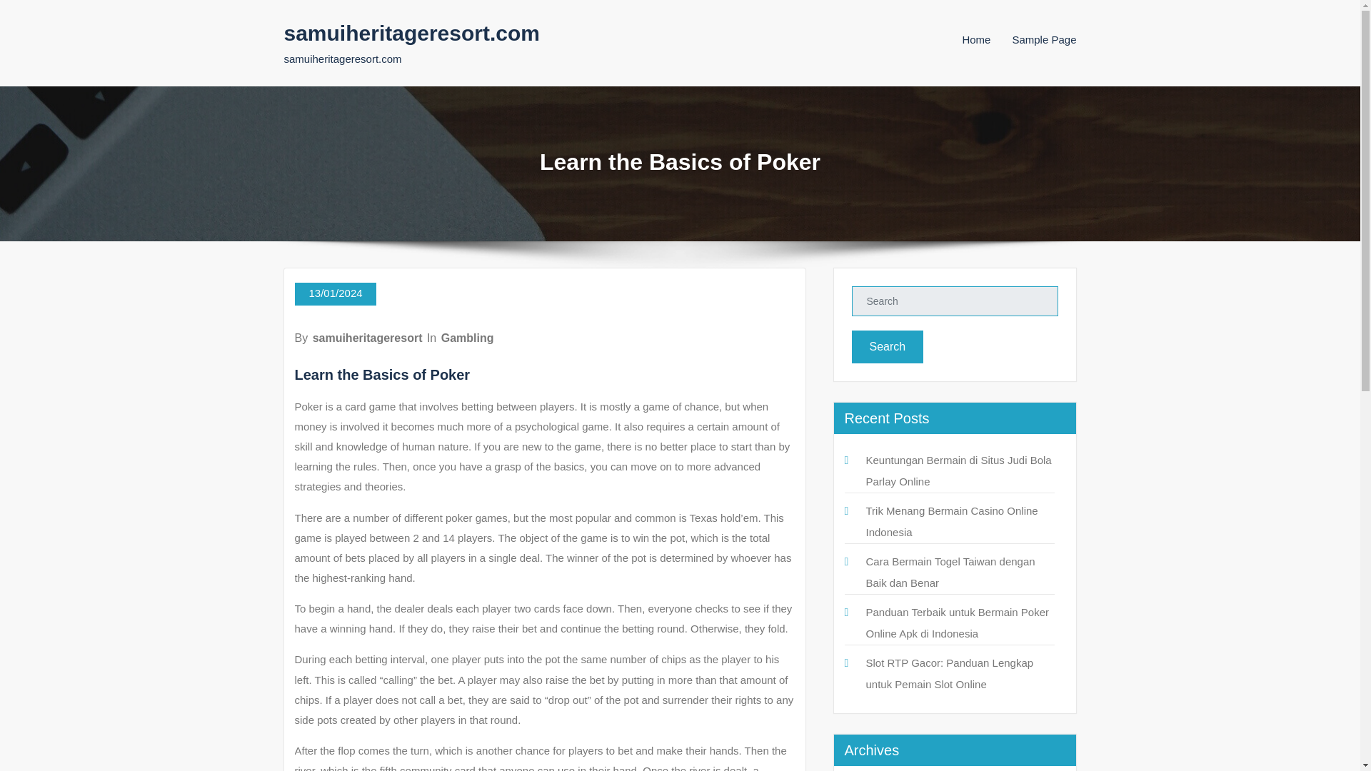 The width and height of the screenshot is (1371, 771). I want to click on samuiheritageresort, so click(367, 338).